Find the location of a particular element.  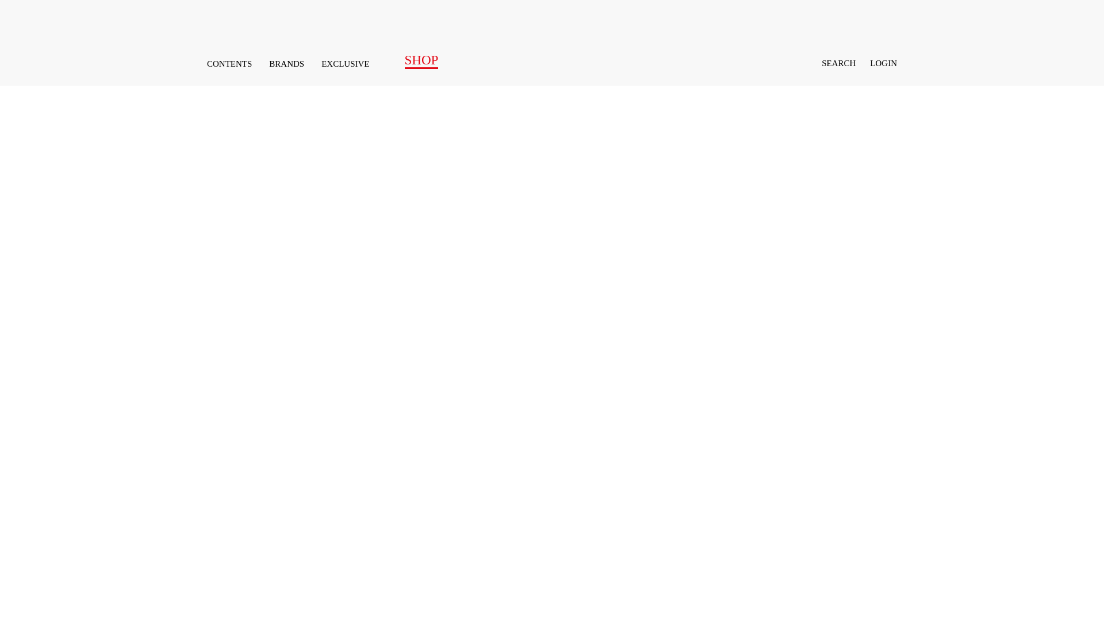

CONTENTS is located at coordinates (229, 63).